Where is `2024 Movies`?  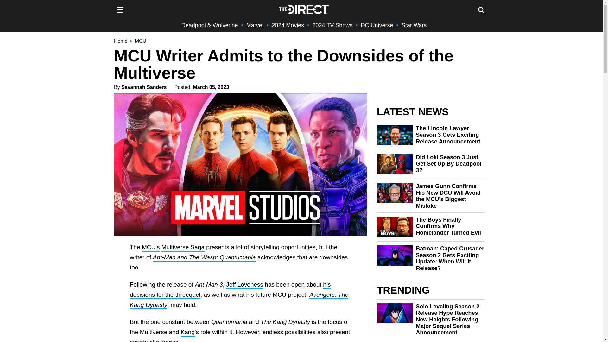 2024 Movies is located at coordinates (288, 25).